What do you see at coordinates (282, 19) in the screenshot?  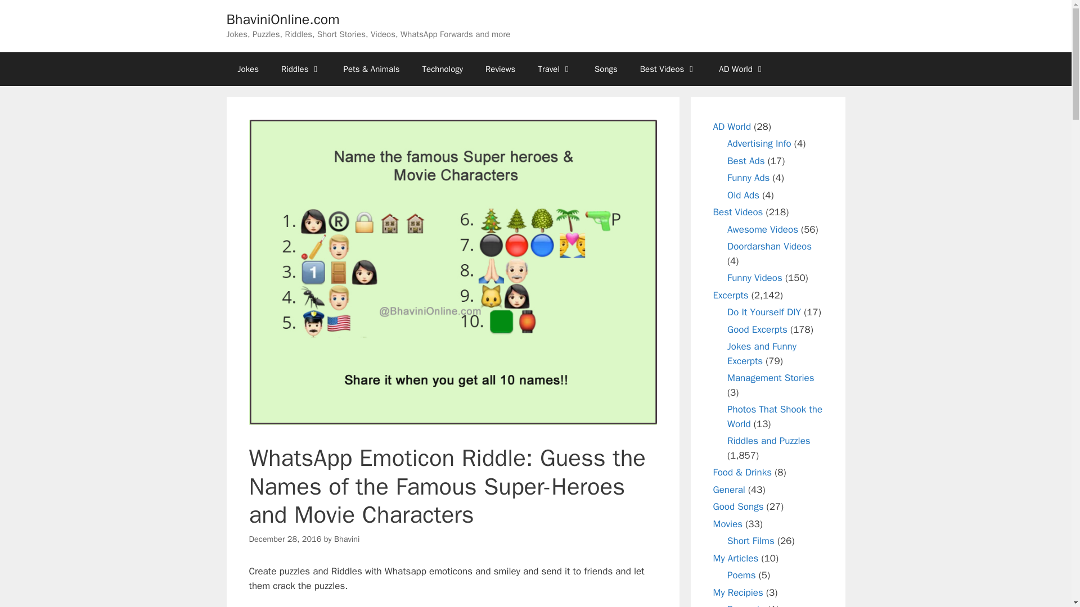 I see `BhaviniOnline.com` at bounding box center [282, 19].